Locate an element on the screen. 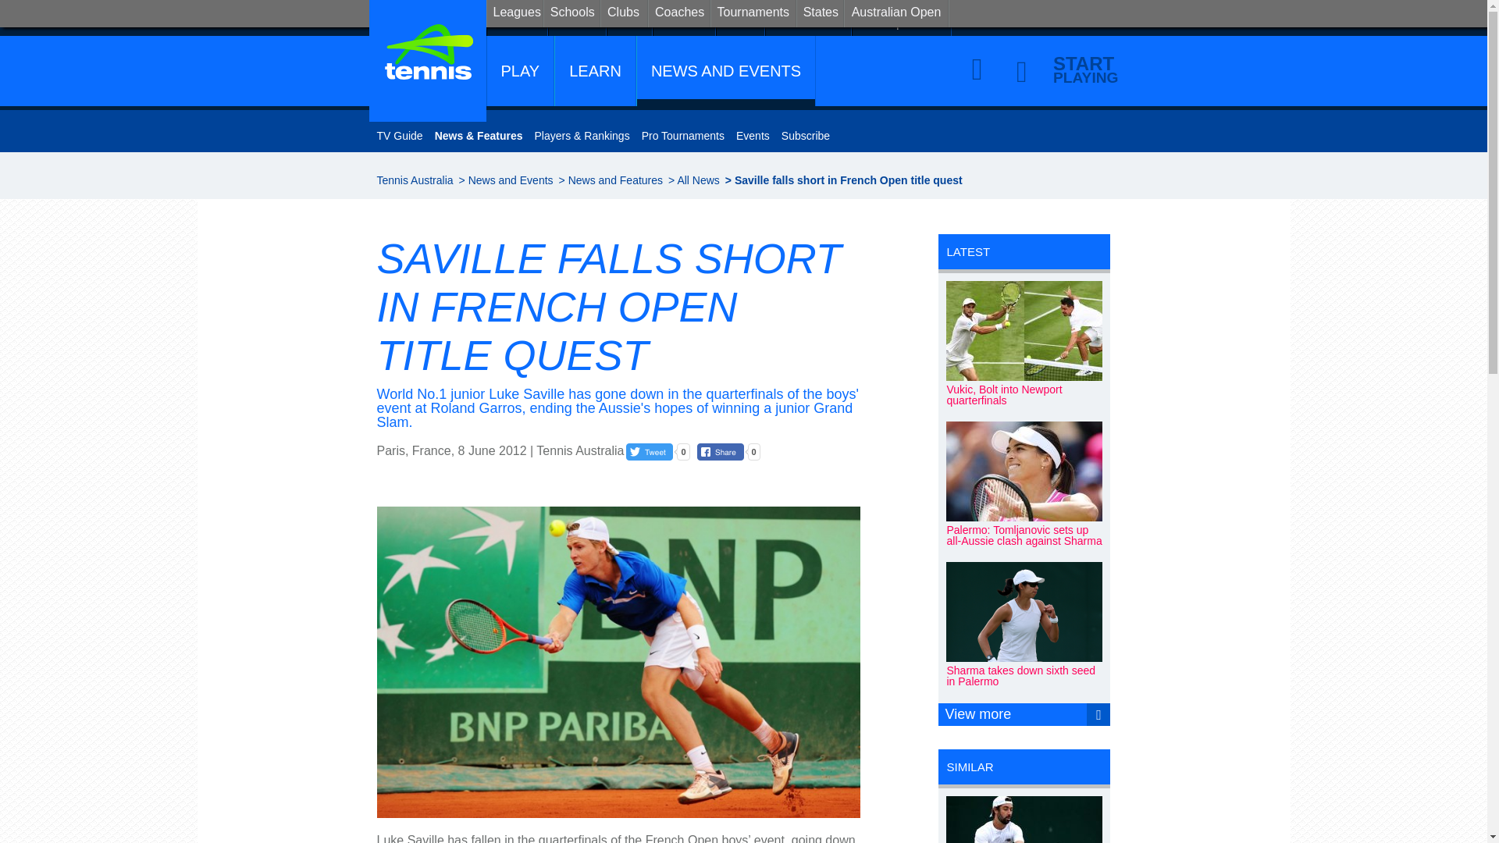 Image resolution: width=1499 pixels, height=843 pixels. Tournaments is located at coordinates (809, 17).